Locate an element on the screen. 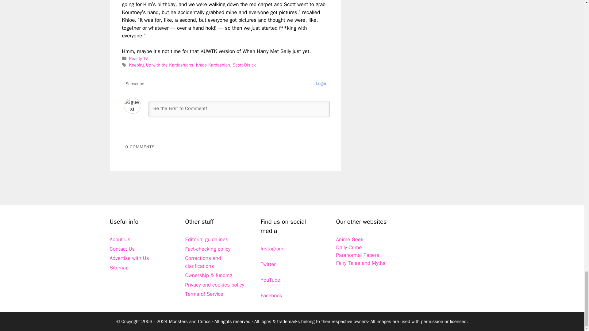 The image size is (589, 331). Advertise with Us is located at coordinates (129, 258).